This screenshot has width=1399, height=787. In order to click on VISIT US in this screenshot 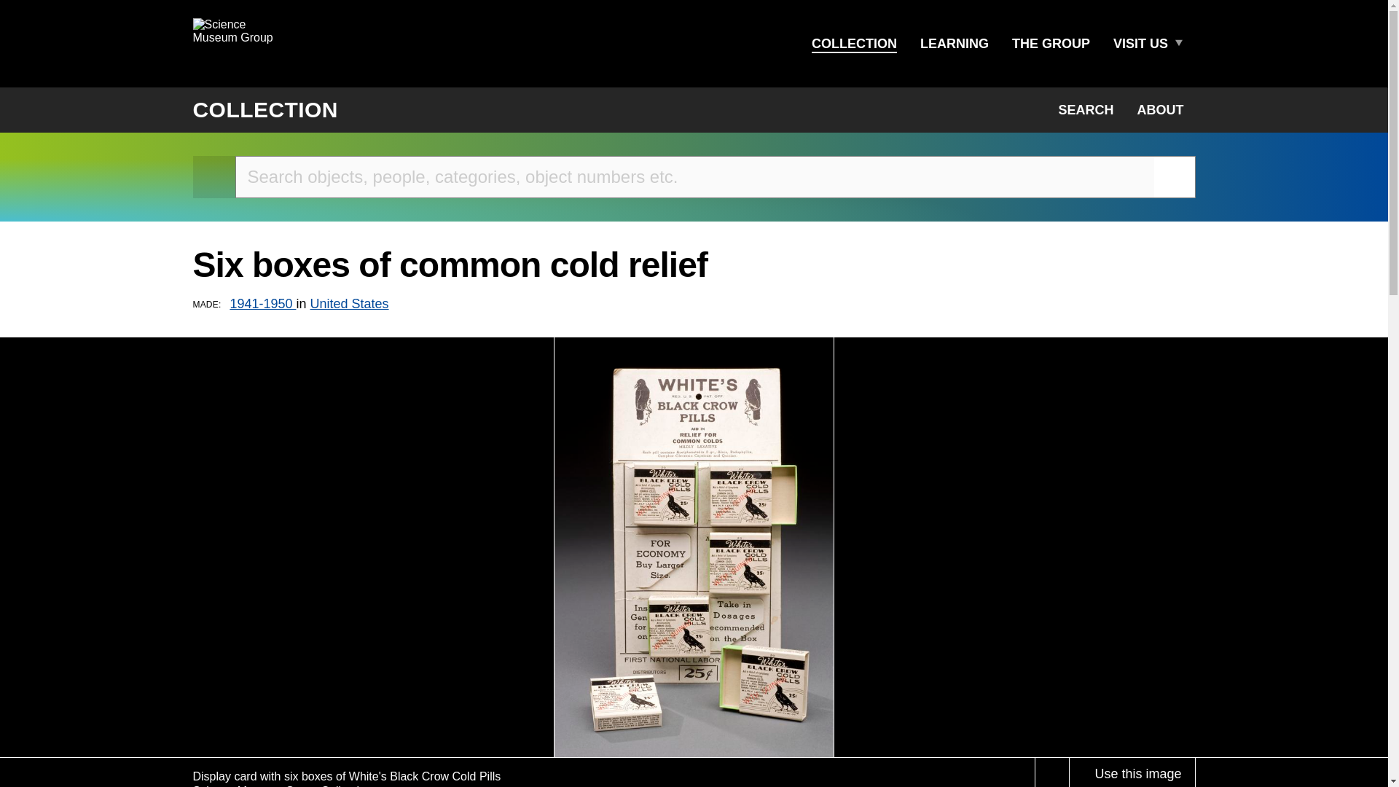, I will do `click(1140, 44)`.